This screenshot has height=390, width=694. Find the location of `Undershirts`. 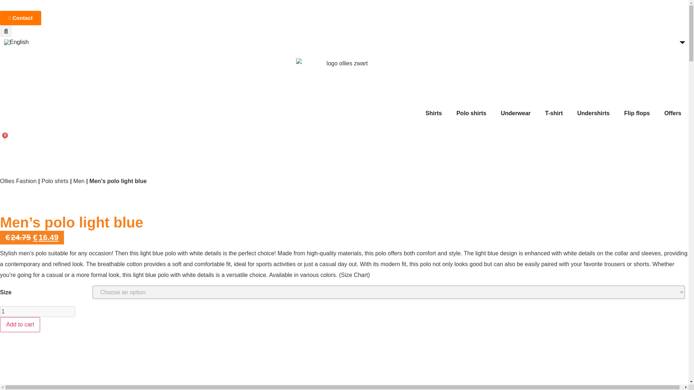

Undershirts is located at coordinates (593, 113).